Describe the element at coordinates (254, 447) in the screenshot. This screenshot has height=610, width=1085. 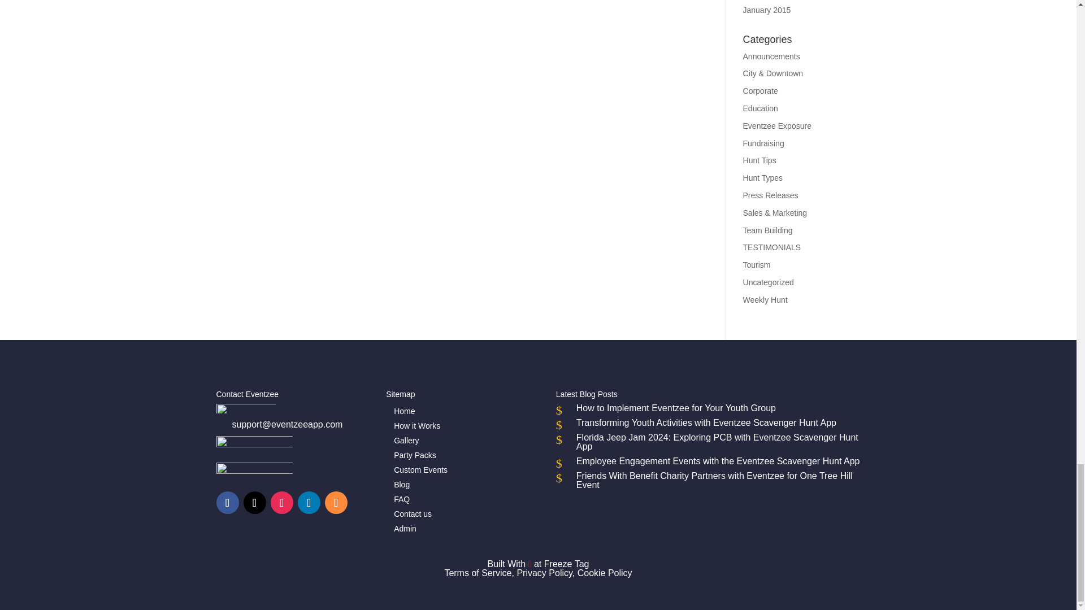
I see `badge-googleplay` at that location.